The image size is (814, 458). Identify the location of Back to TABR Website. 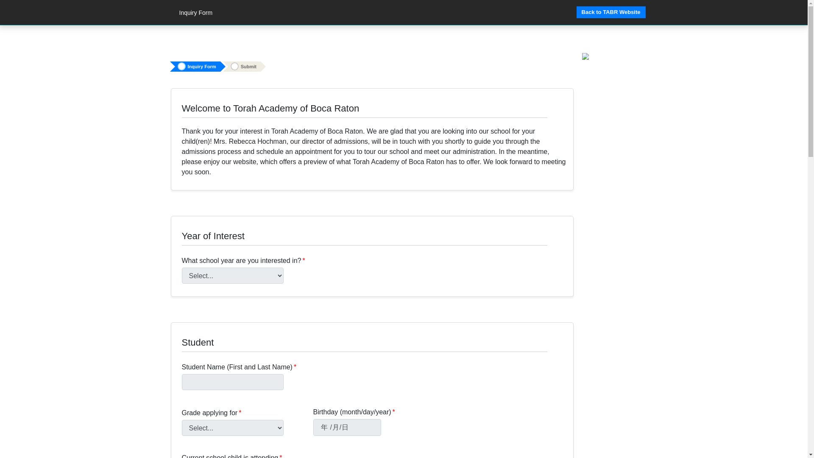
(610, 12).